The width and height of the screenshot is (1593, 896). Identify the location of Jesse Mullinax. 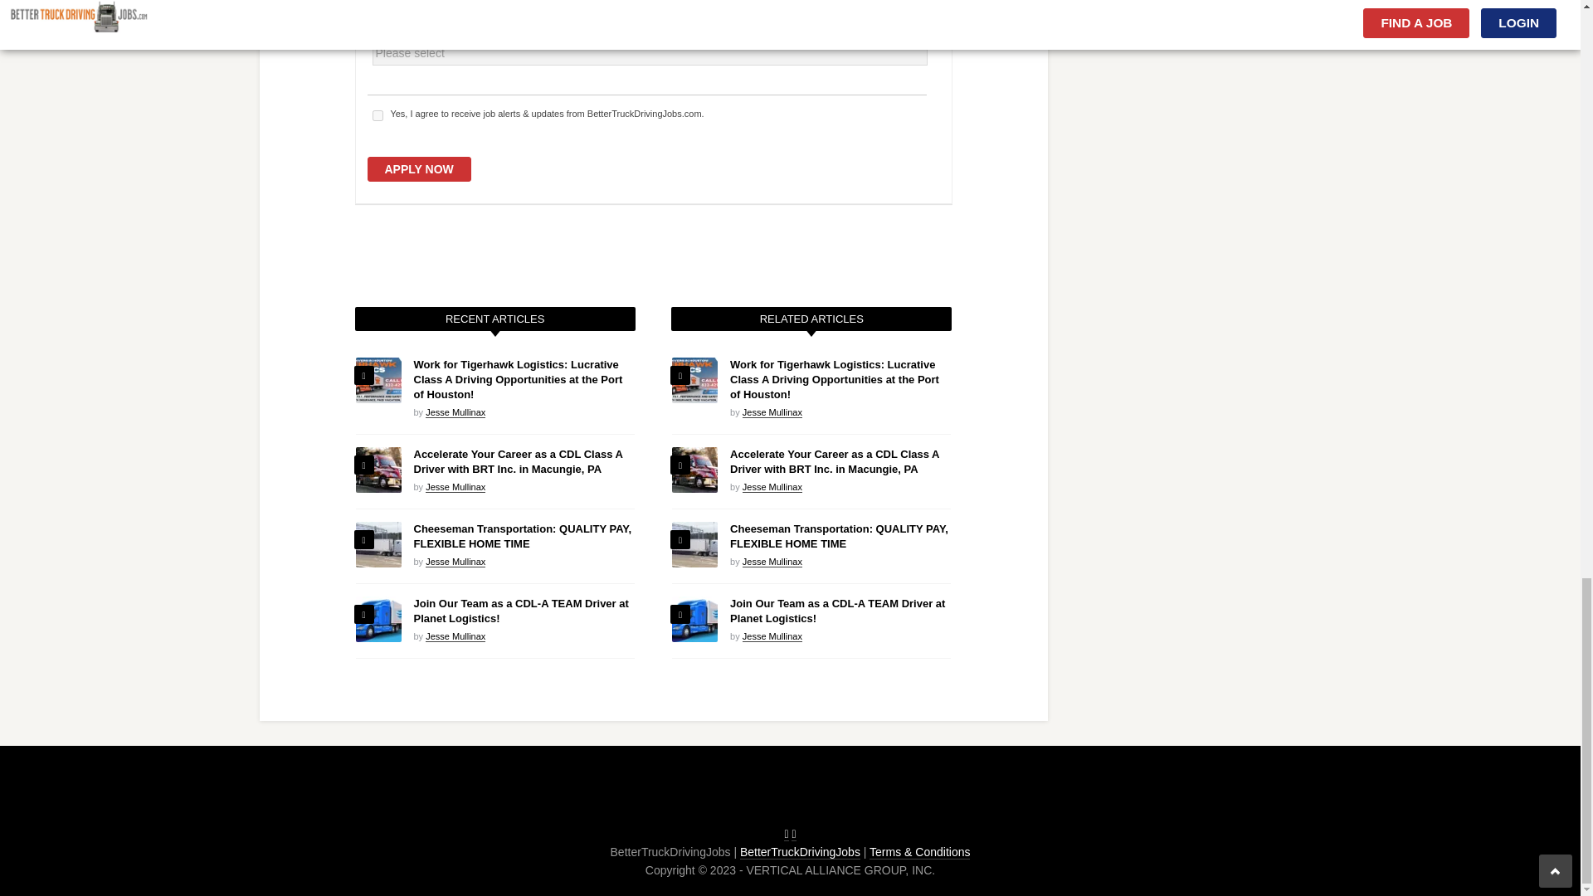
(455, 561).